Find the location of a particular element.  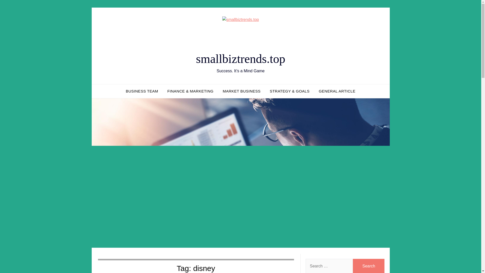

Search is located at coordinates (369, 266).